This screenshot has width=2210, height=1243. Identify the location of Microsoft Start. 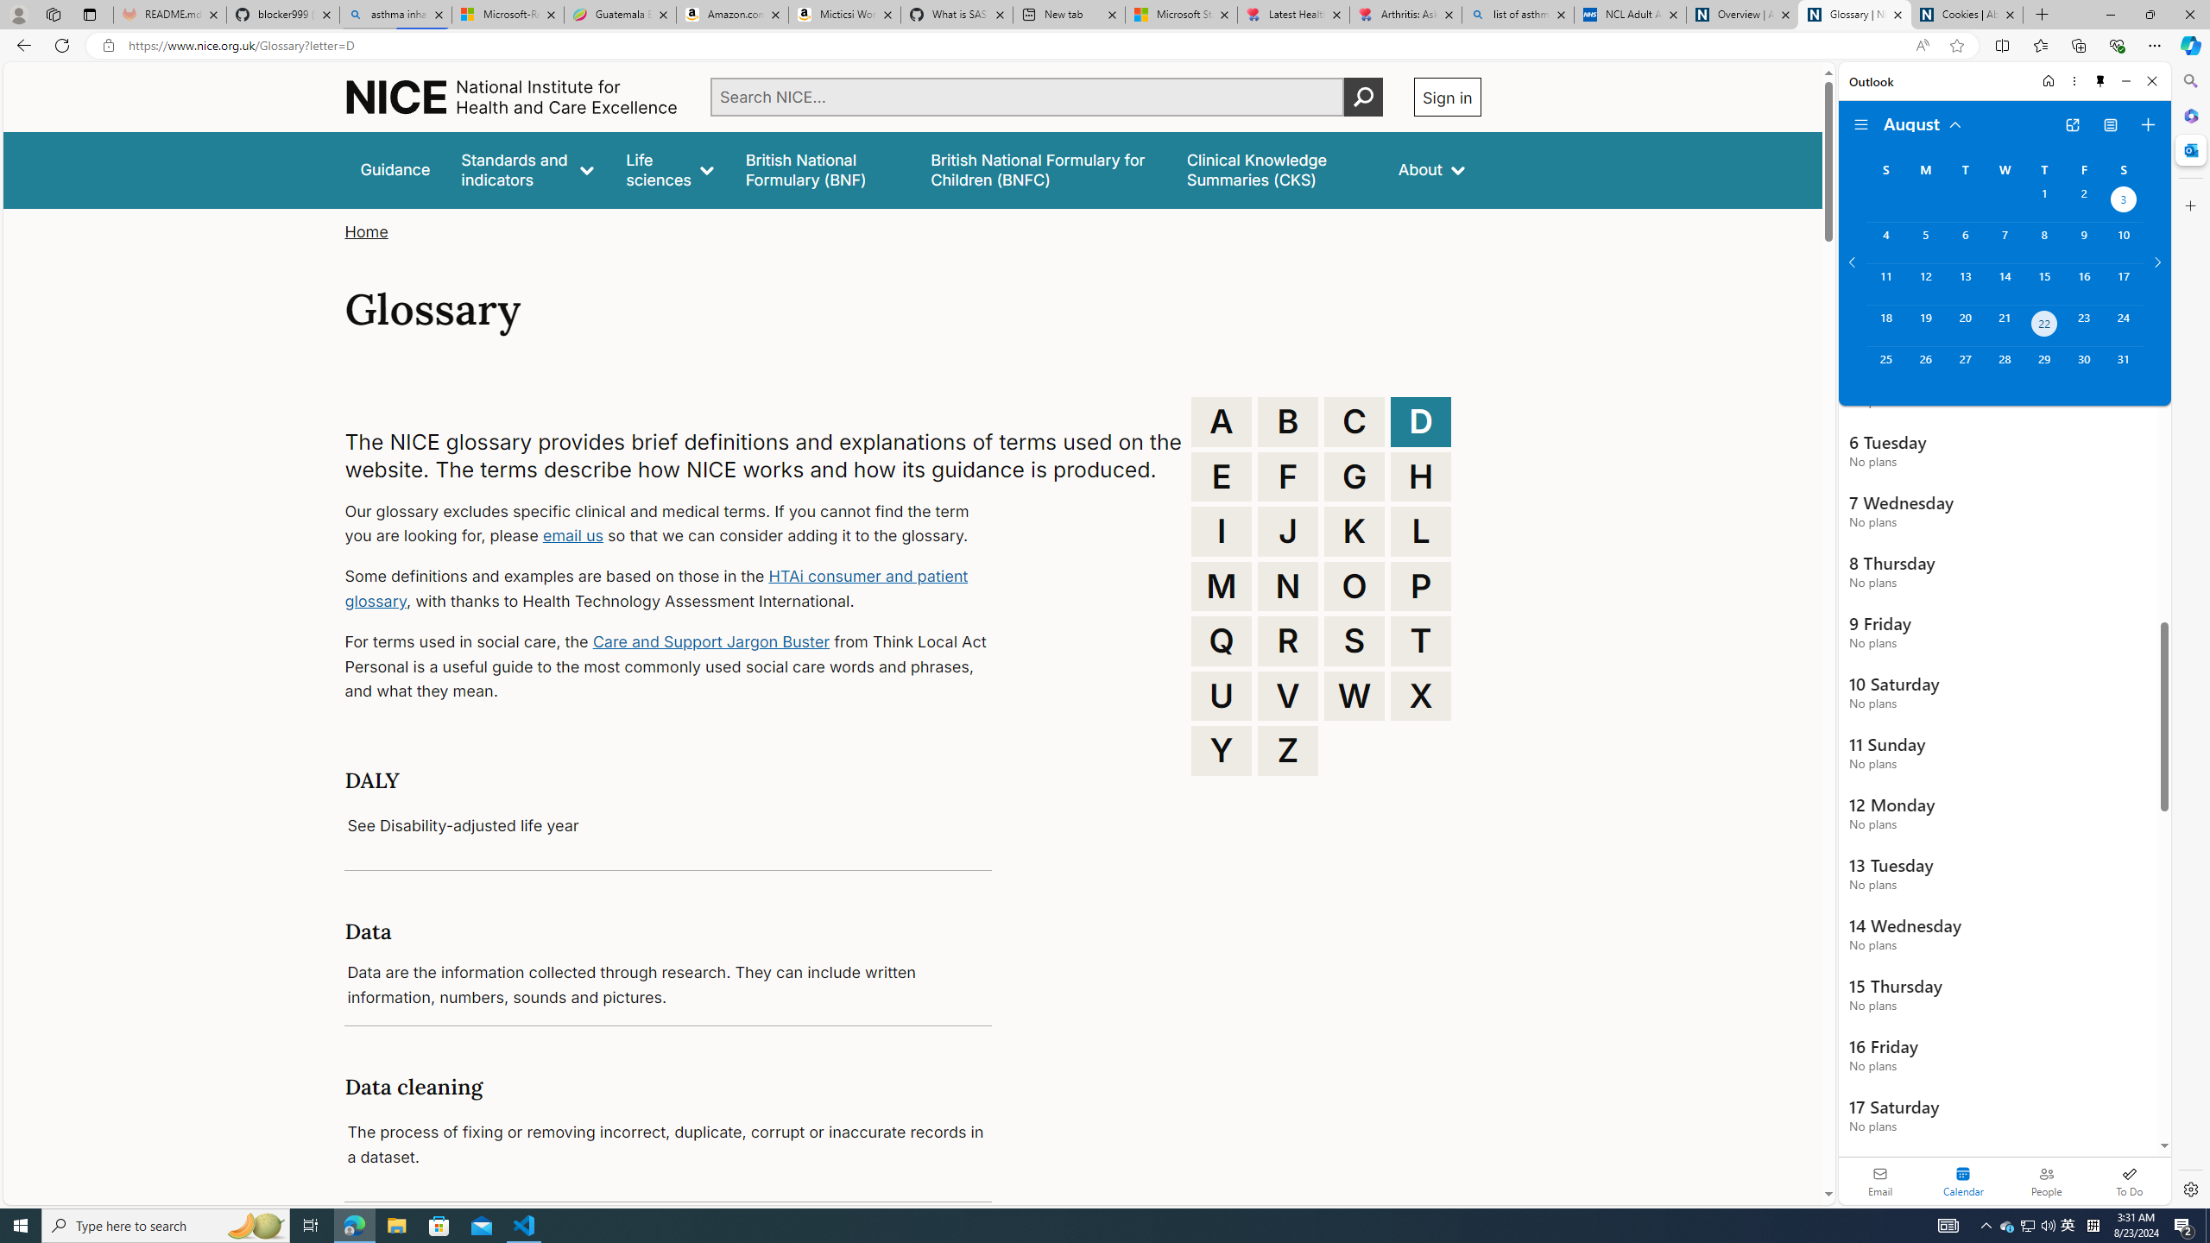
(1181, 15).